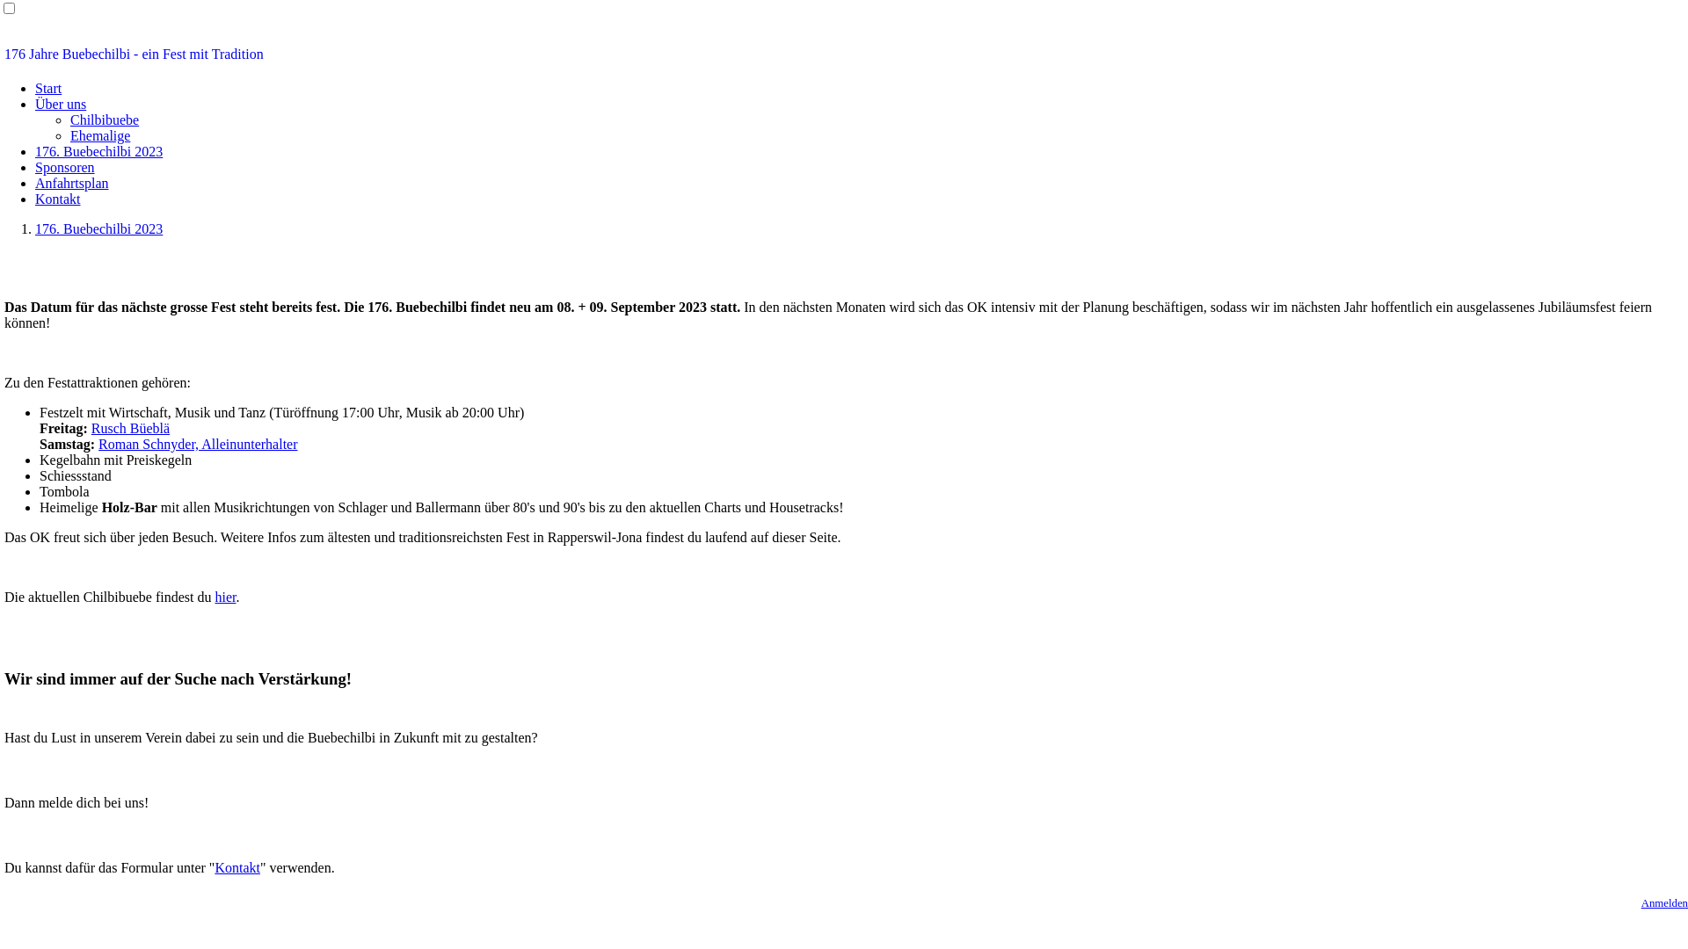  What do you see at coordinates (72, 183) in the screenshot?
I see `Anfahrtsplan` at bounding box center [72, 183].